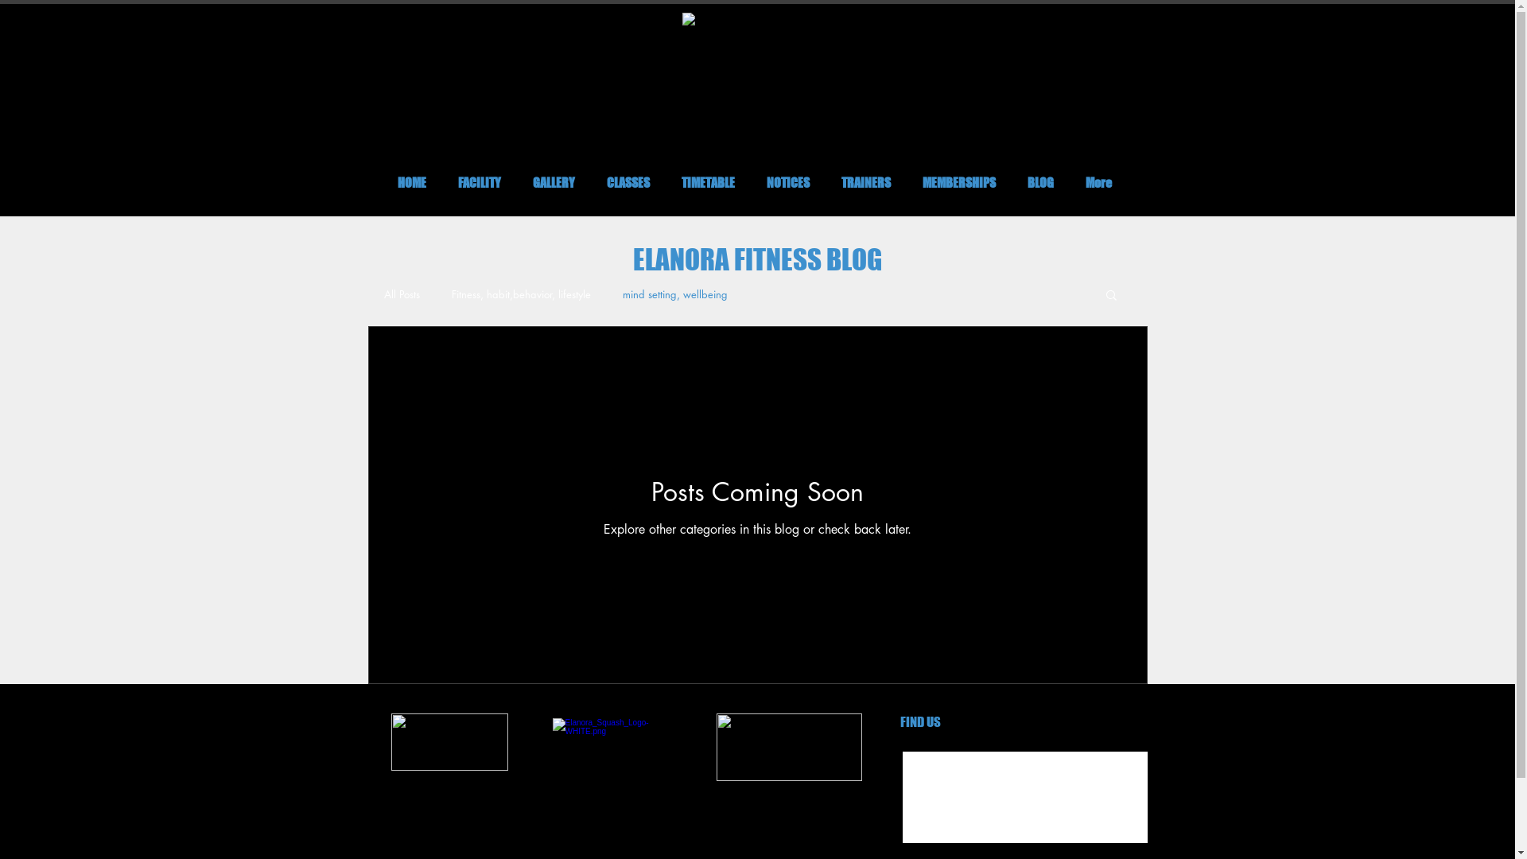 The width and height of the screenshot is (1527, 859). Describe the element at coordinates (480, 183) in the screenshot. I see `FACILITY` at that location.